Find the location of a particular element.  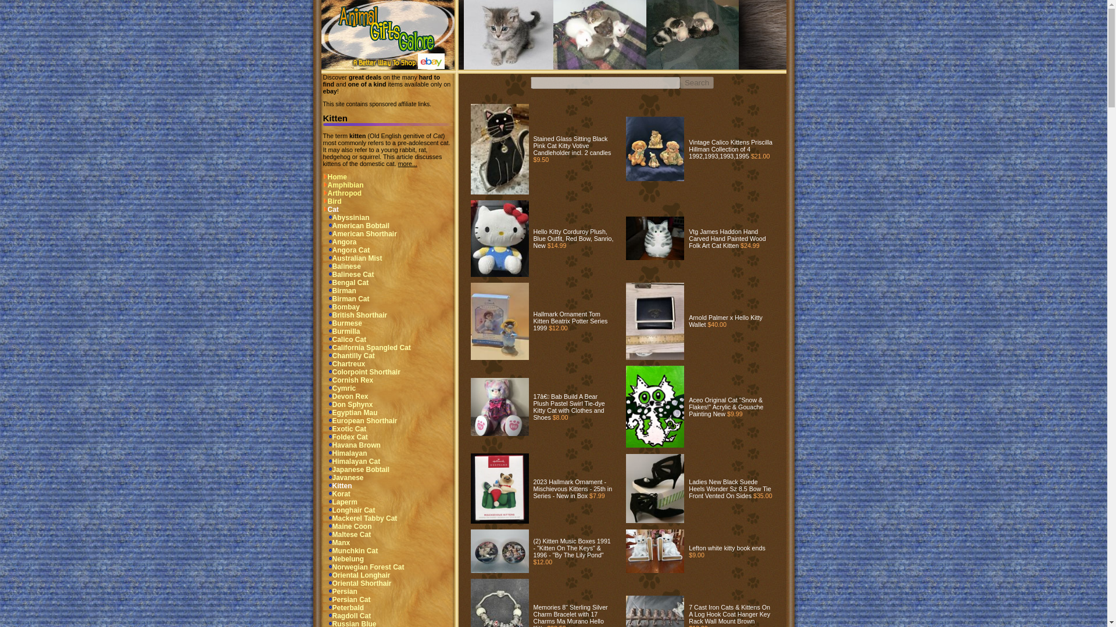

Burmese is located at coordinates (342, 323).